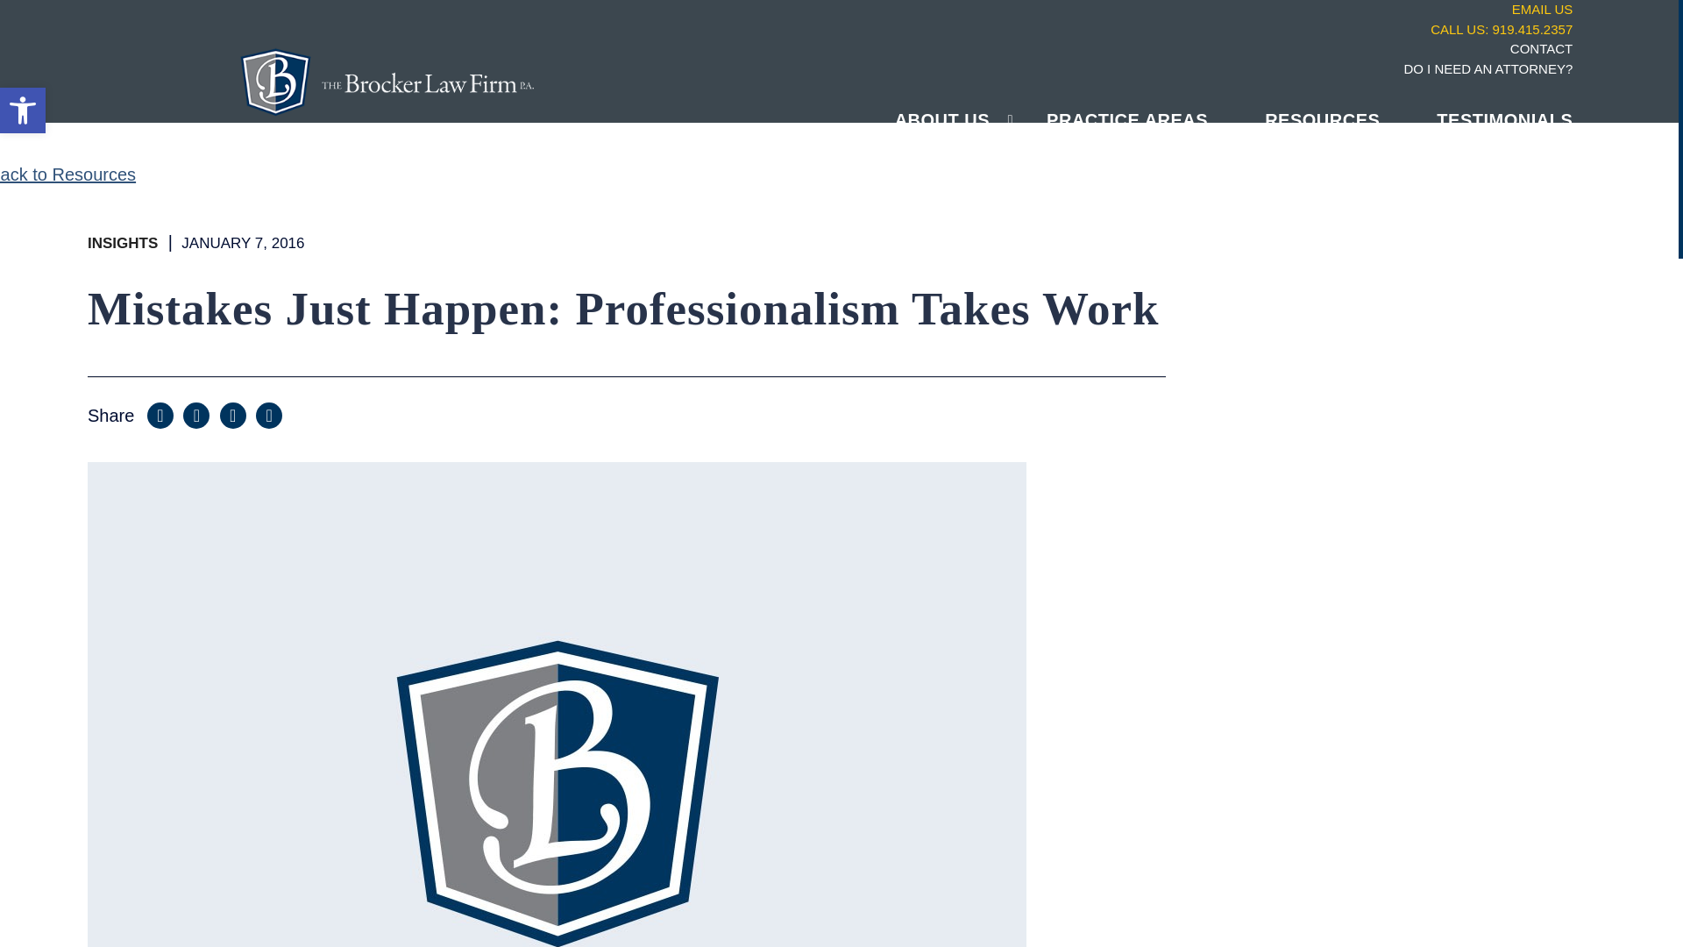  What do you see at coordinates (941, 121) in the screenshot?
I see `ABOUT US` at bounding box center [941, 121].